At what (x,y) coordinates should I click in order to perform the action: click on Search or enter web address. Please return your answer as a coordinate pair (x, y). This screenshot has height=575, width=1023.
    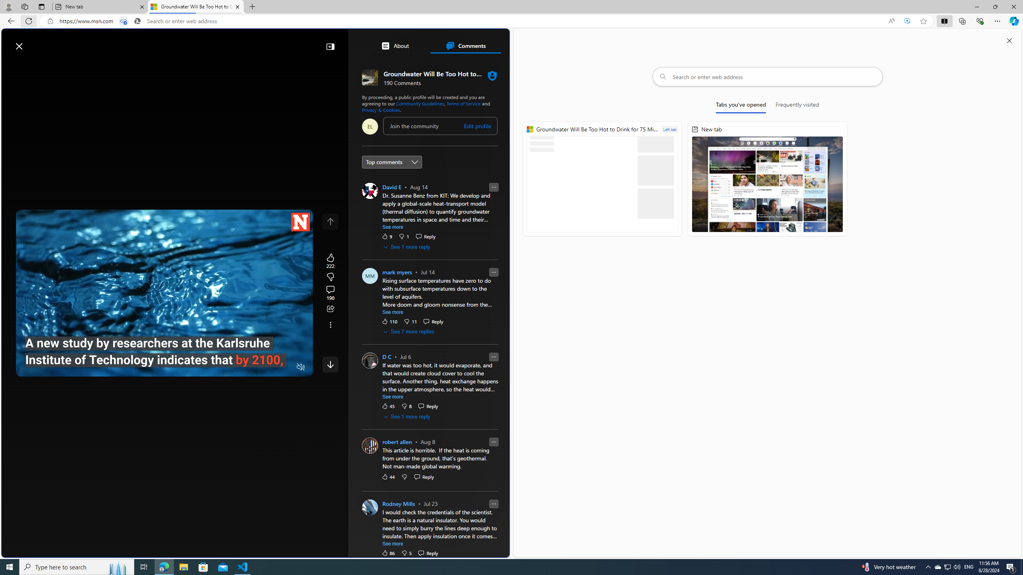
    Looking at the image, I should click on (768, 77).